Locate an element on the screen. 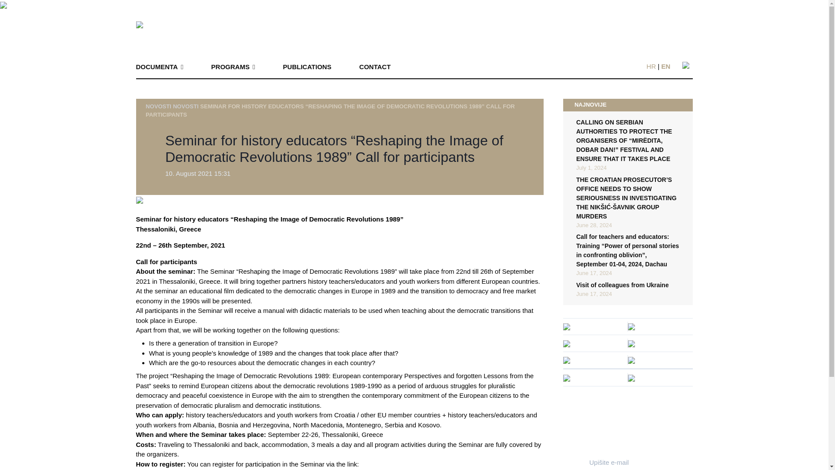 The image size is (835, 470). PUBLICATIONS is located at coordinates (307, 67).